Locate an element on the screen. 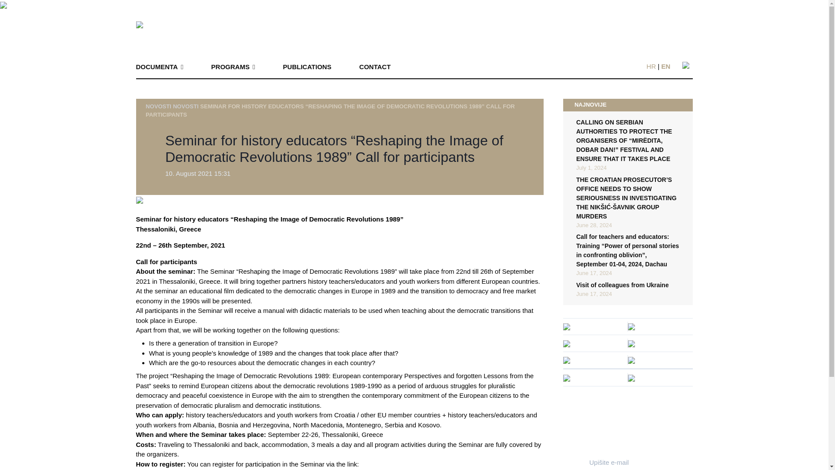 The image size is (835, 470). PUBLICATIONS is located at coordinates (307, 67).